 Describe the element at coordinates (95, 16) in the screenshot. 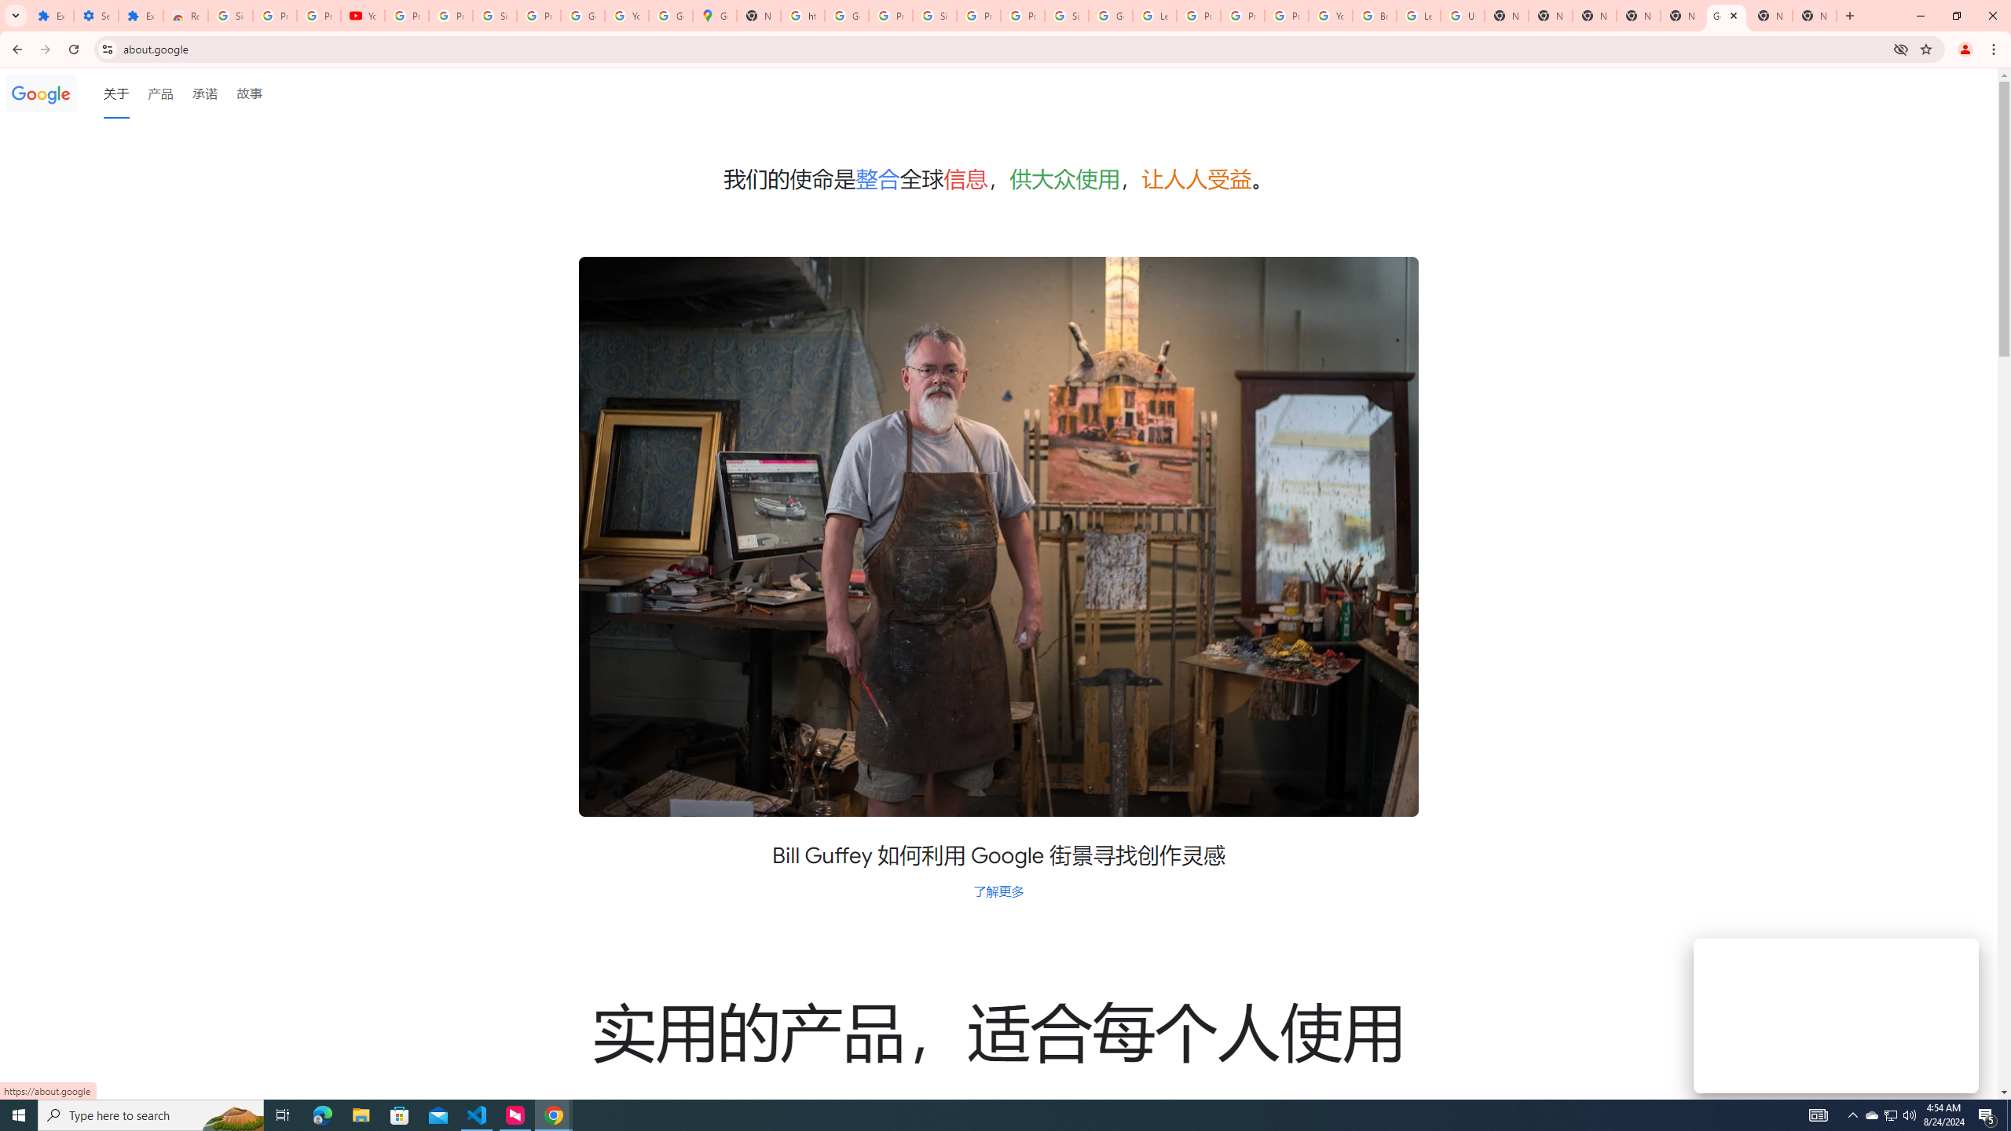

I see `Settings` at that location.